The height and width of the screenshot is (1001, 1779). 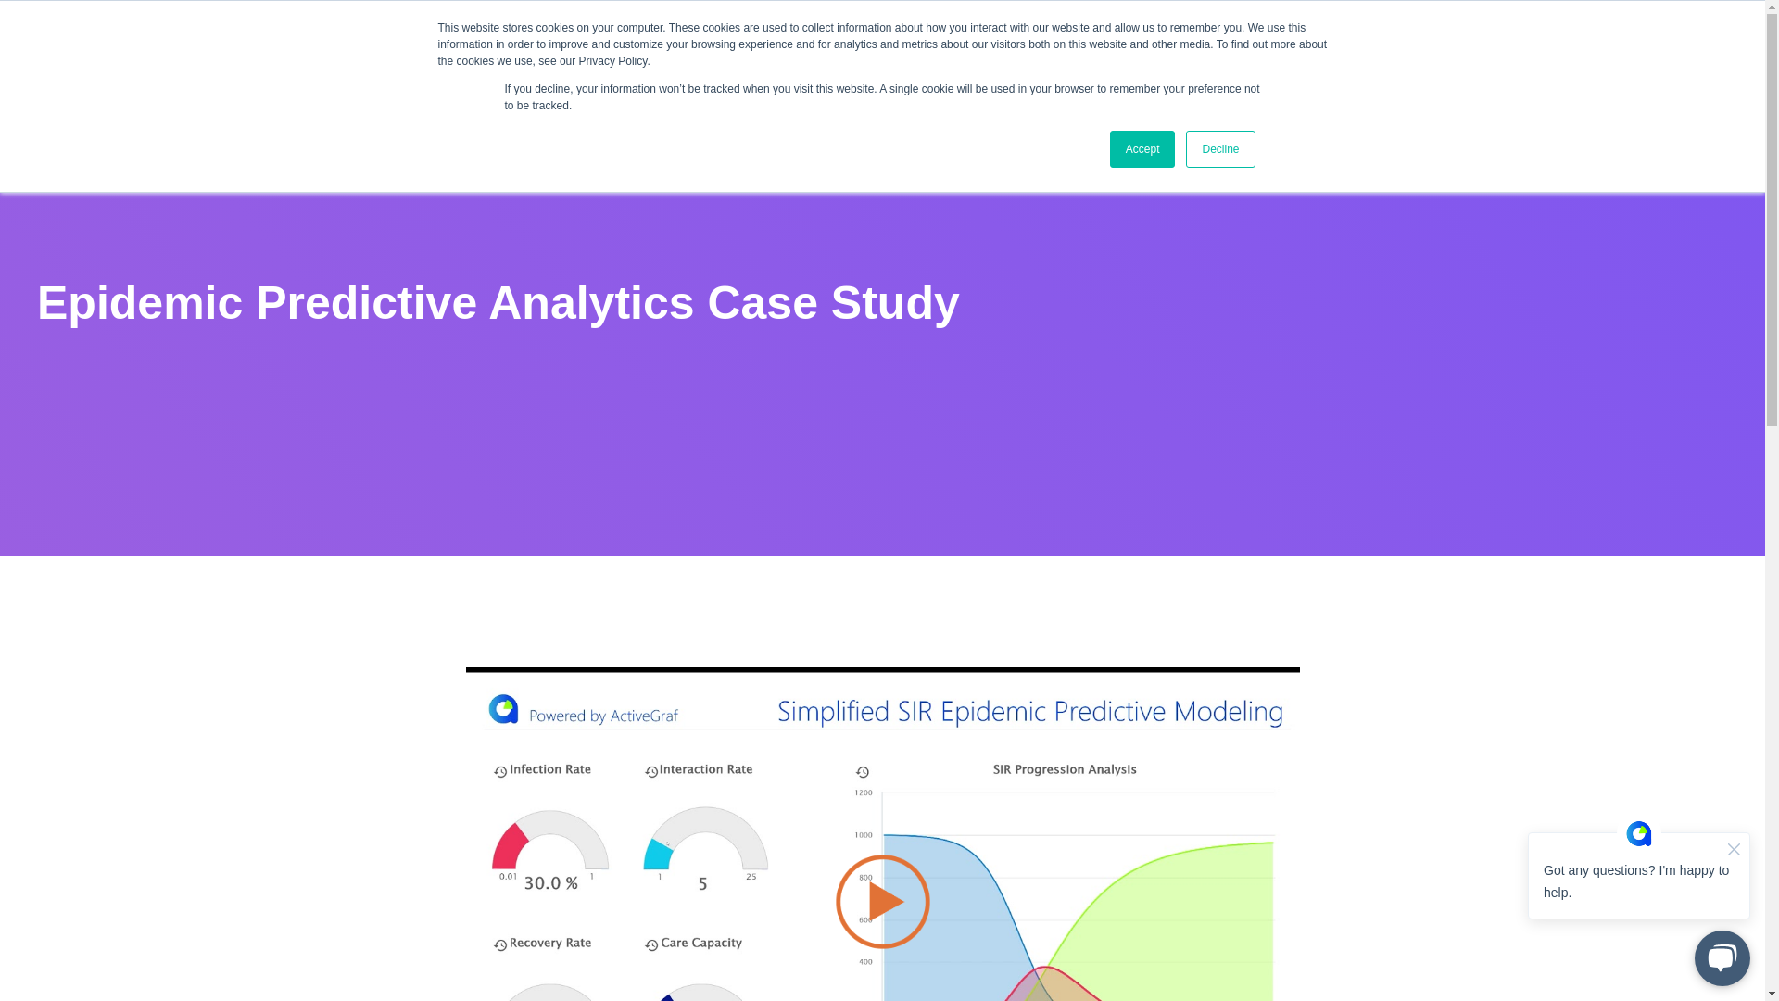 What do you see at coordinates (1219, 149) in the screenshot?
I see `Decline` at bounding box center [1219, 149].